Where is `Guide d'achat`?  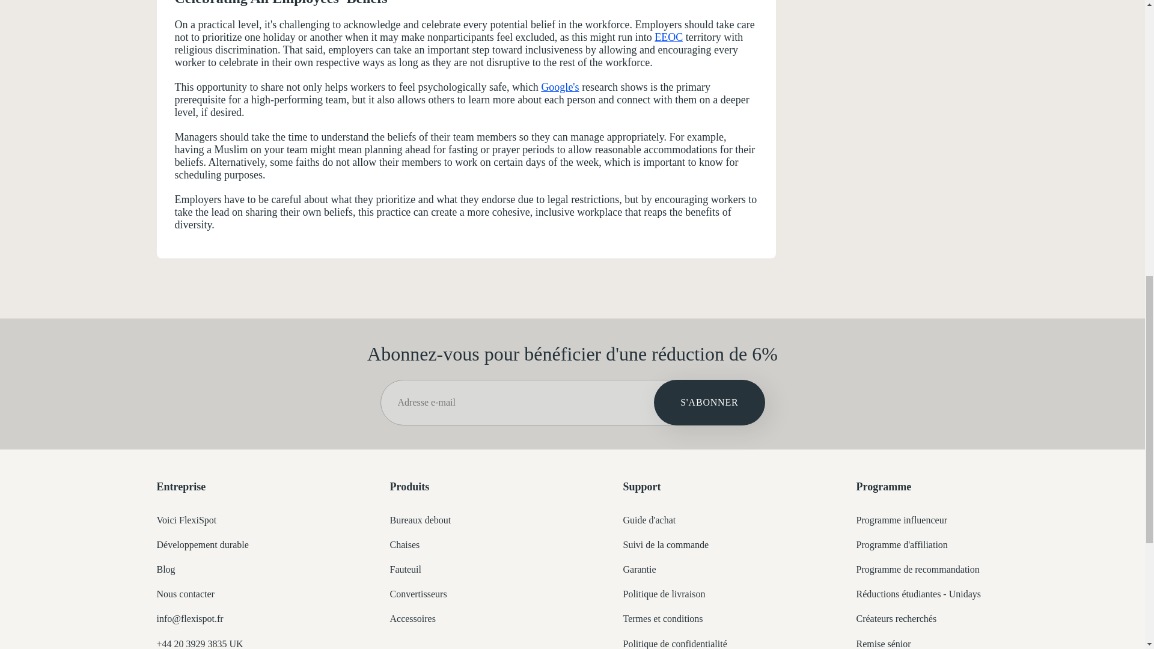 Guide d'achat is located at coordinates (649, 520).